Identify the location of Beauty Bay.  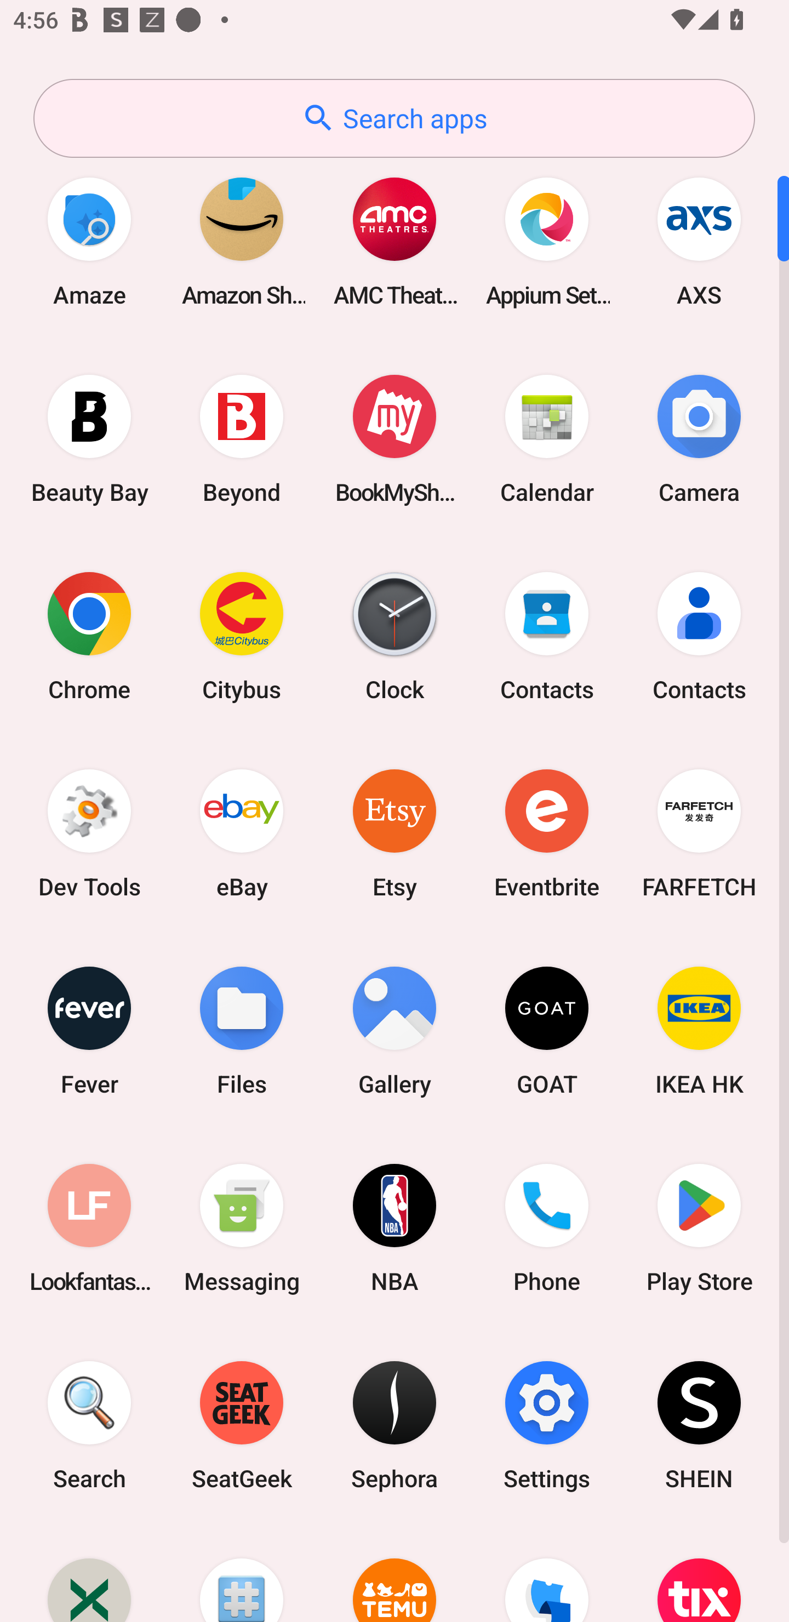
(89, 438).